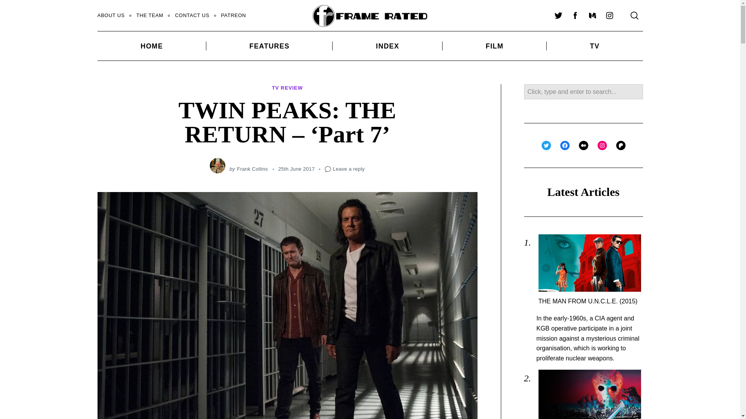  Describe the element at coordinates (270, 46) in the screenshot. I see `FEATURES` at that location.